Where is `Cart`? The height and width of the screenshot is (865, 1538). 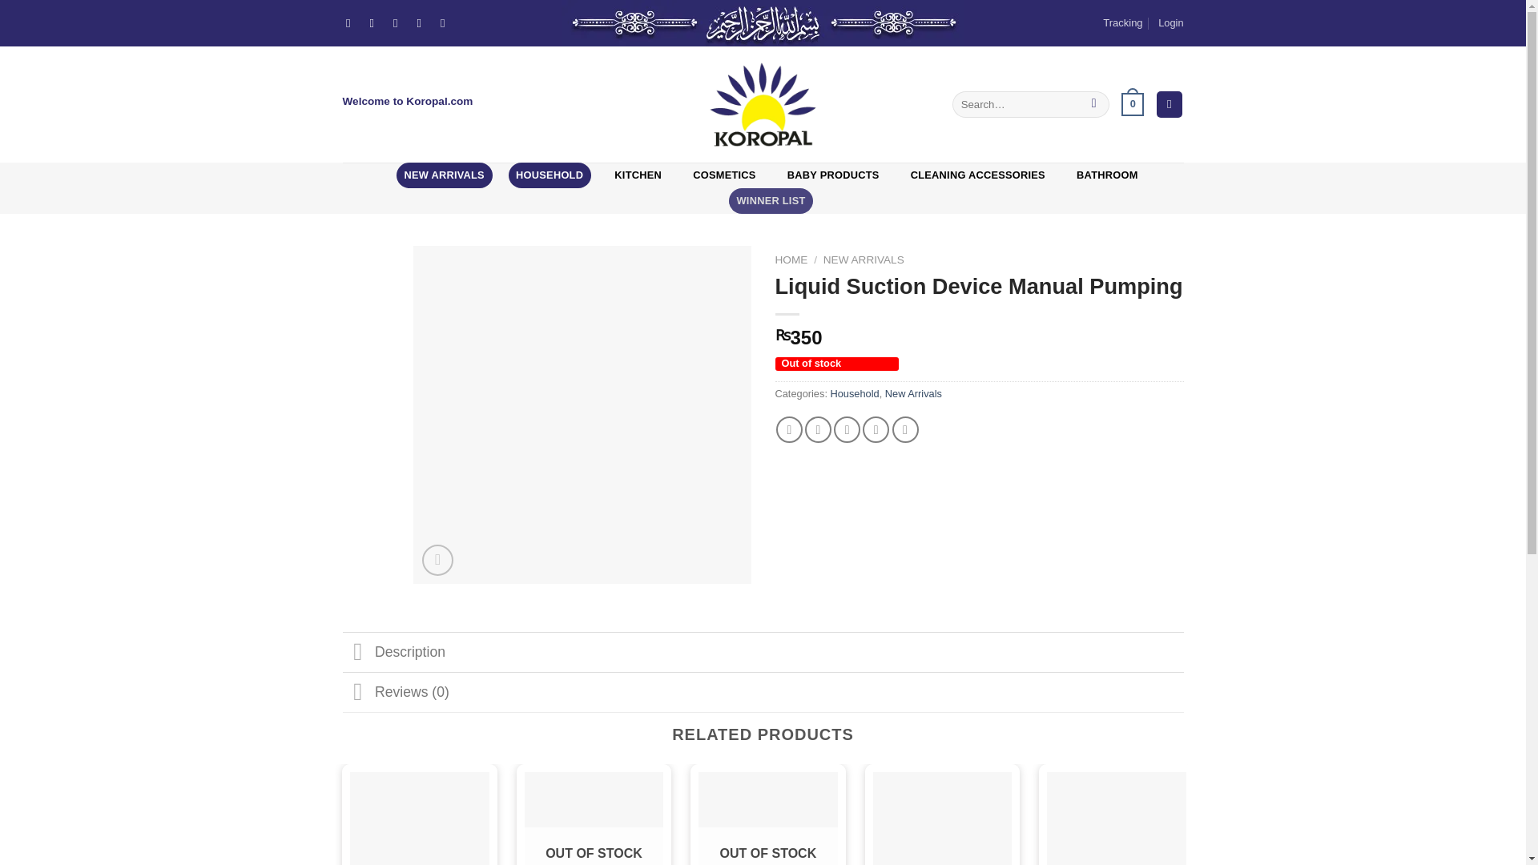
Cart is located at coordinates (1133, 104).